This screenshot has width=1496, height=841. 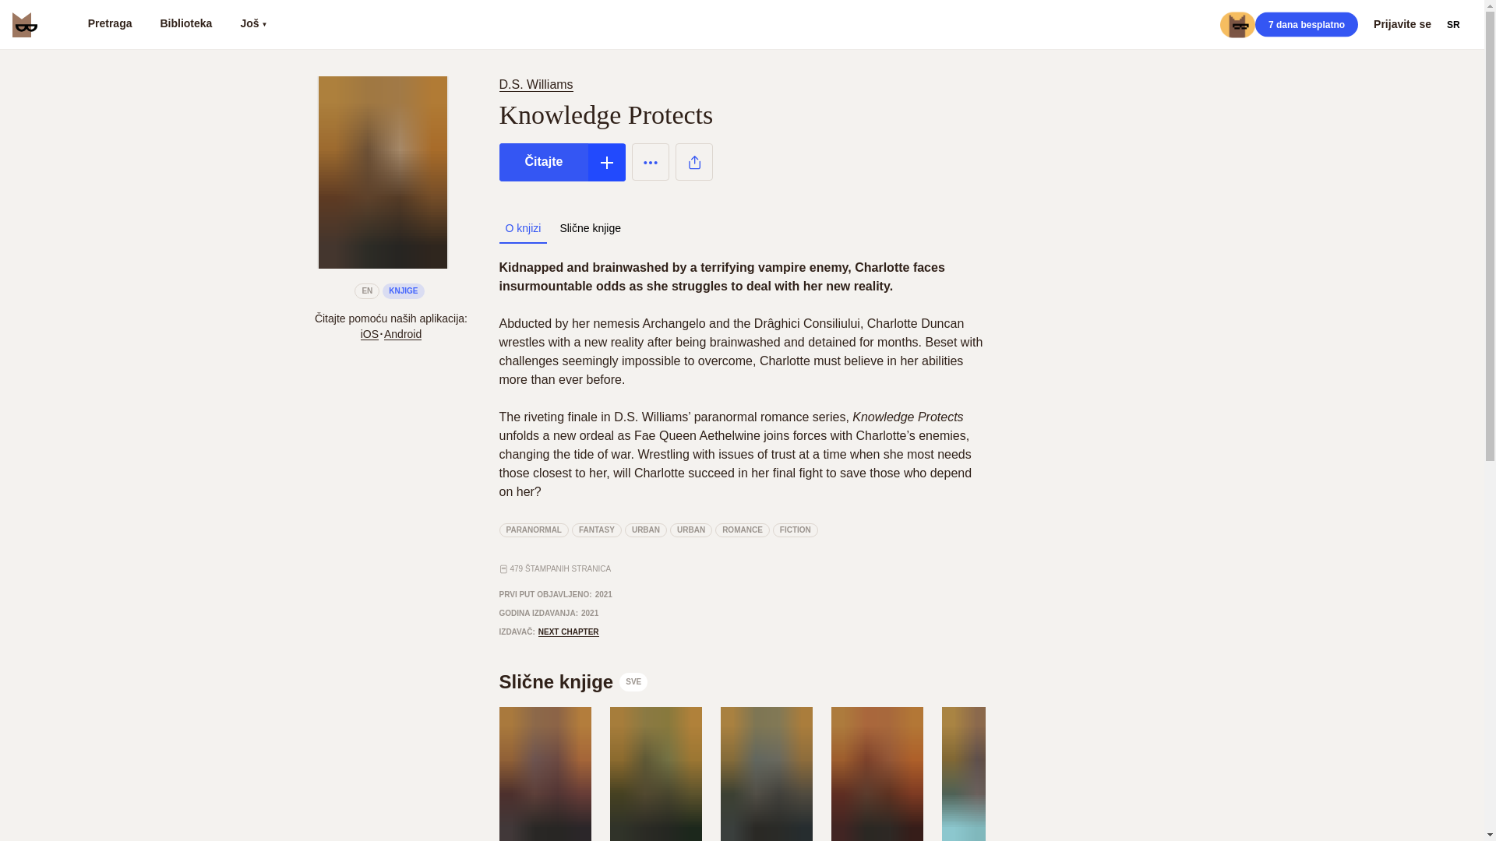 What do you see at coordinates (533, 530) in the screenshot?
I see `PARANORMAL` at bounding box center [533, 530].